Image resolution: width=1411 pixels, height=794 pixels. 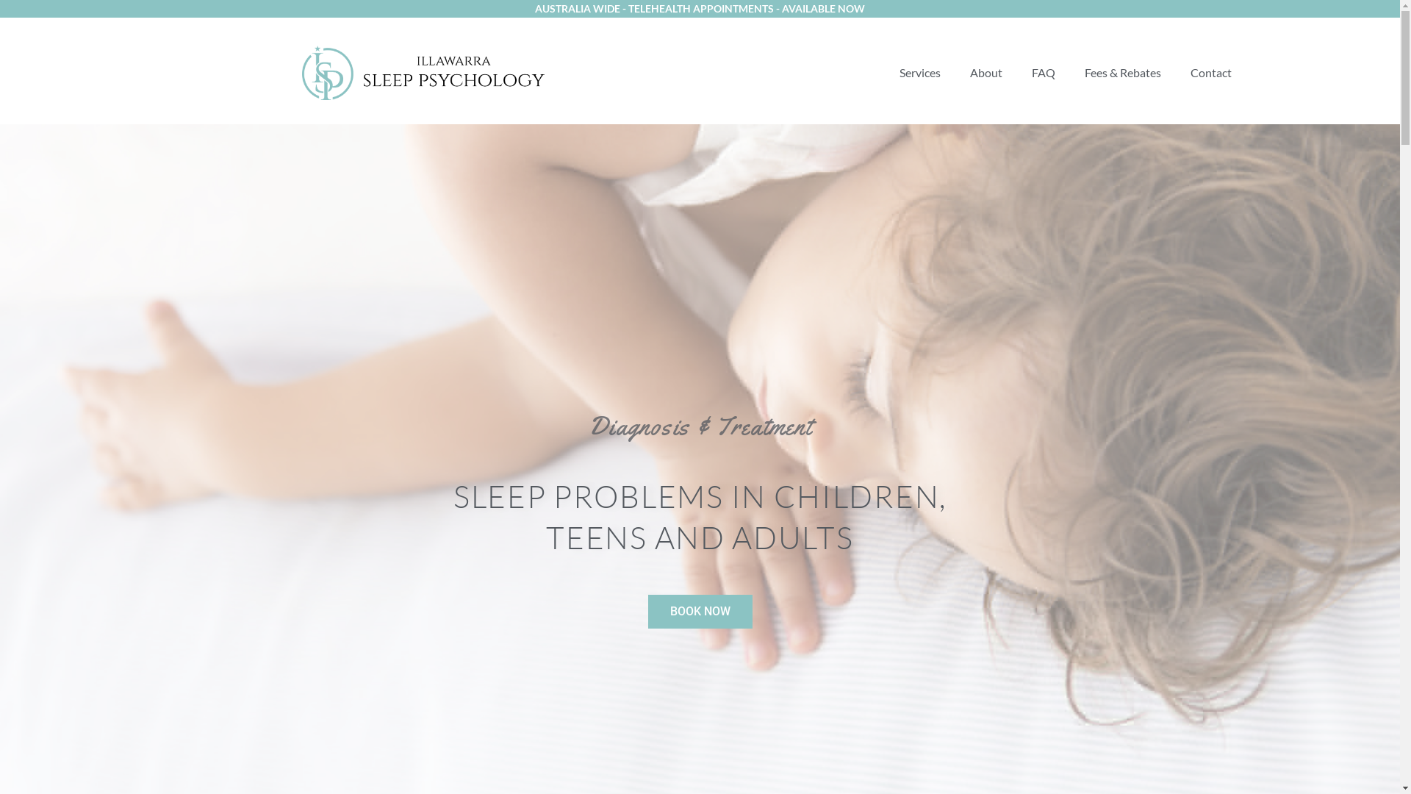 What do you see at coordinates (1211, 73) in the screenshot?
I see `Contact` at bounding box center [1211, 73].